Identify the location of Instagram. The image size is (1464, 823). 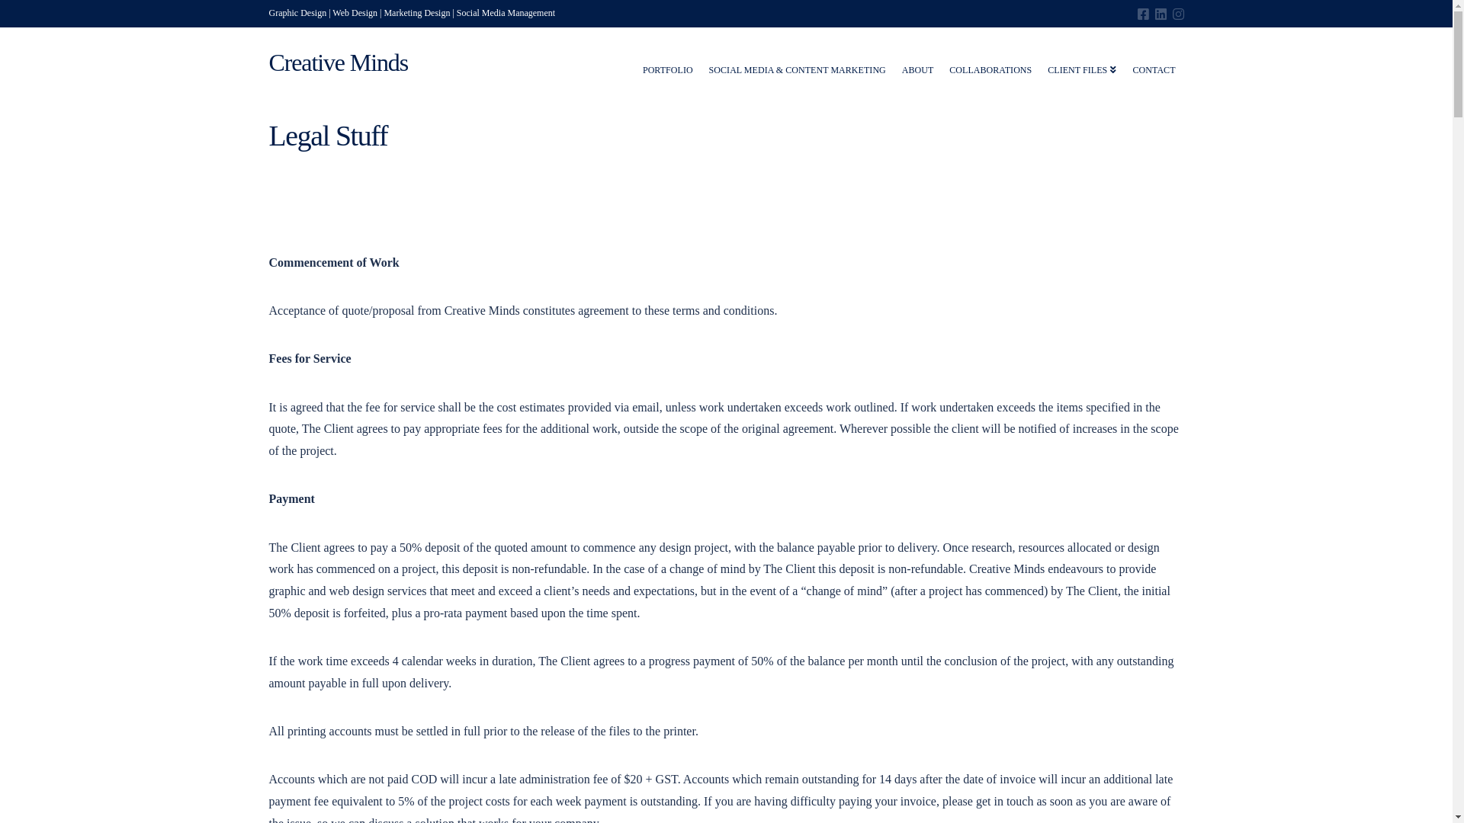
(1179, 14).